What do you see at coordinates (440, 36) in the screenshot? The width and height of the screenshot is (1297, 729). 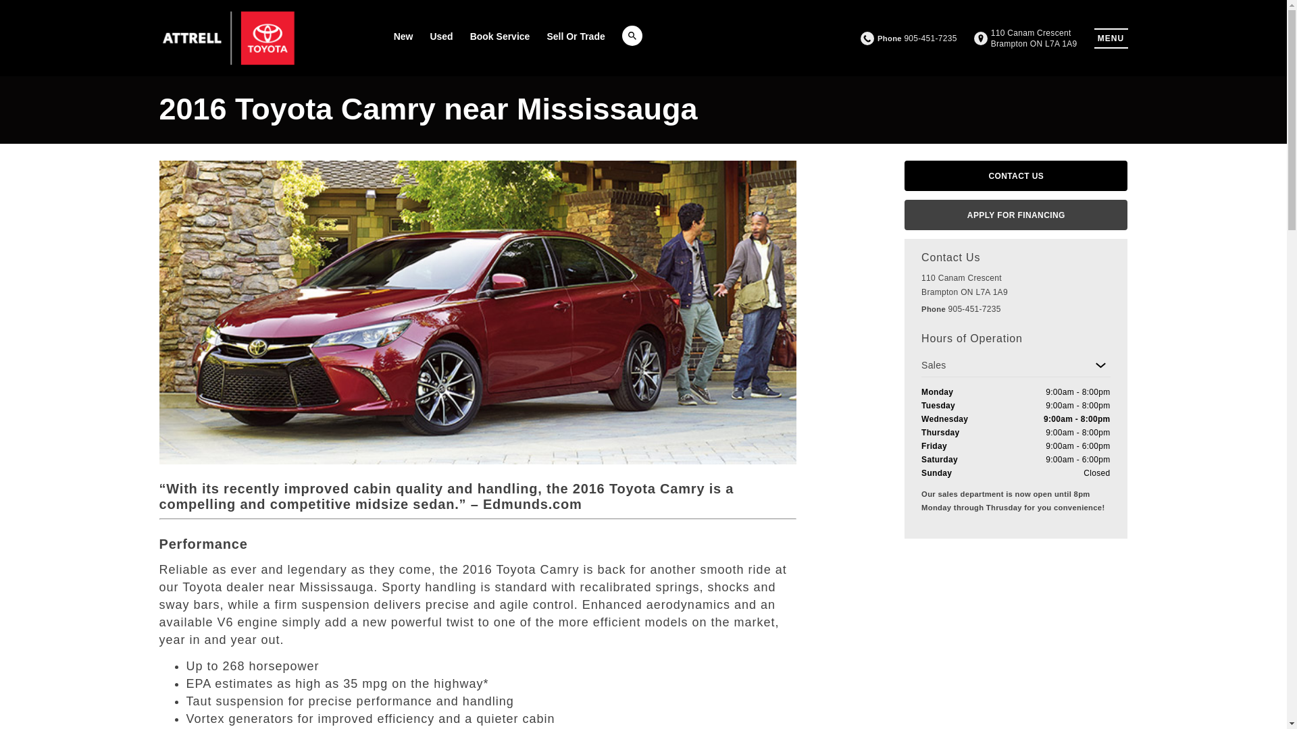 I see `Used` at bounding box center [440, 36].